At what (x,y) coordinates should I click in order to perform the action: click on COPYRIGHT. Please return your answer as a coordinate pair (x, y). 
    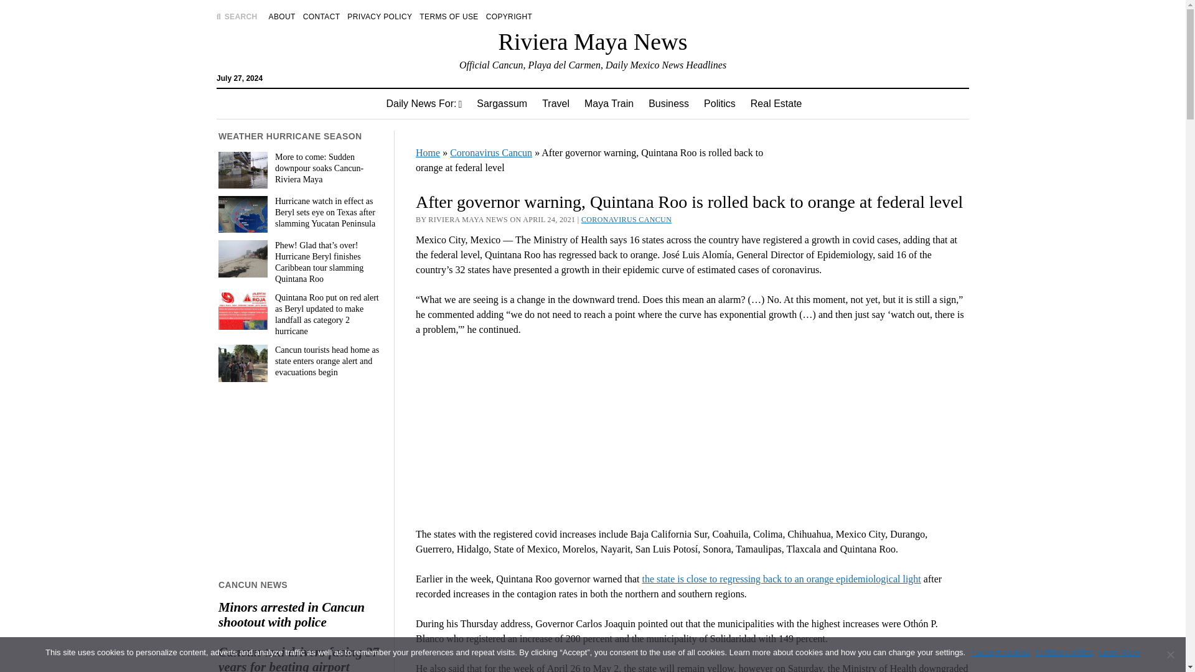
    Looking at the image, I should click on (509, 16).